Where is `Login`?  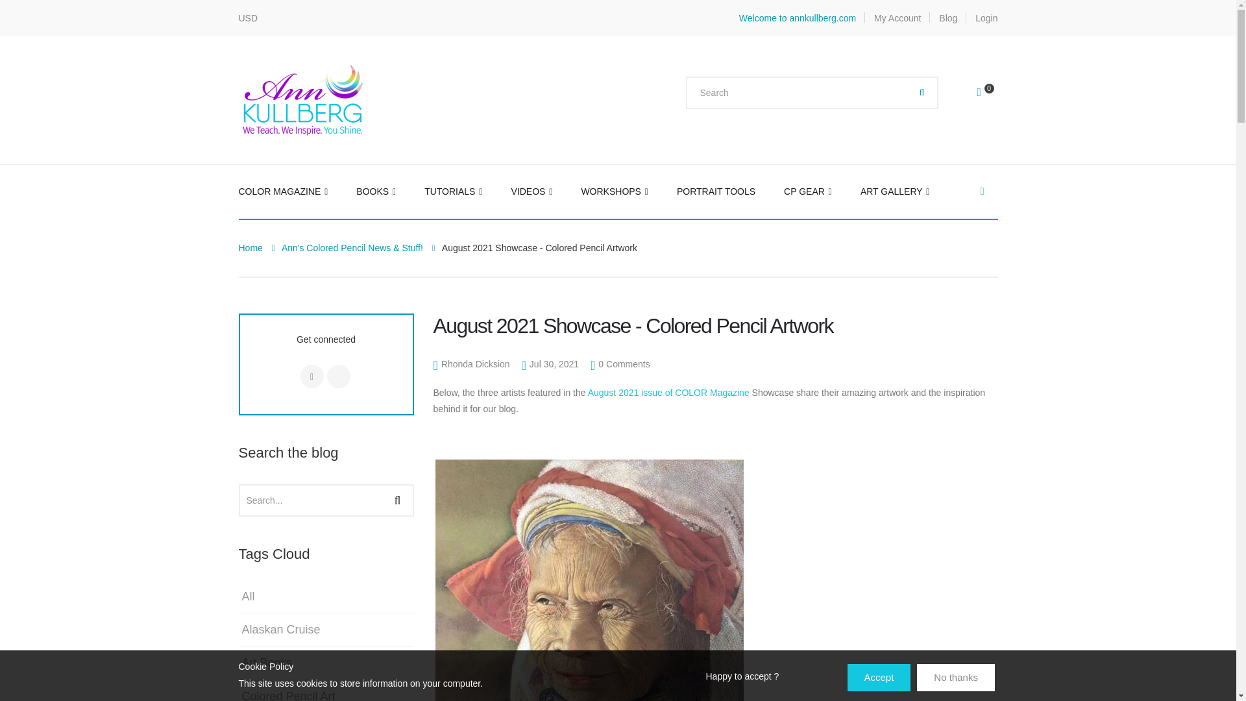 Login is located at coordinates (986, 18).